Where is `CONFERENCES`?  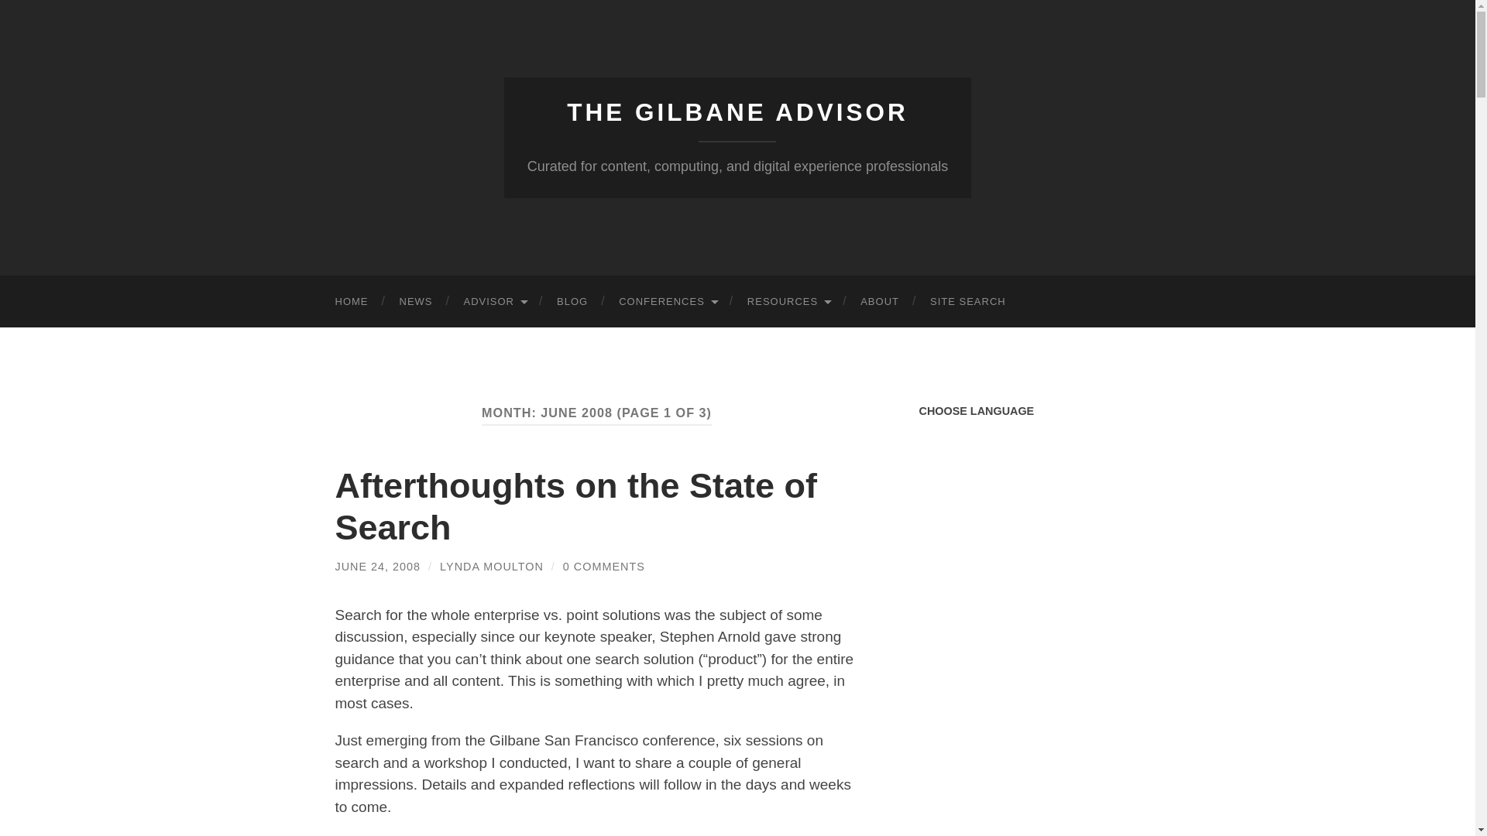
CONFERENCES is located at coordinates (668, 302).